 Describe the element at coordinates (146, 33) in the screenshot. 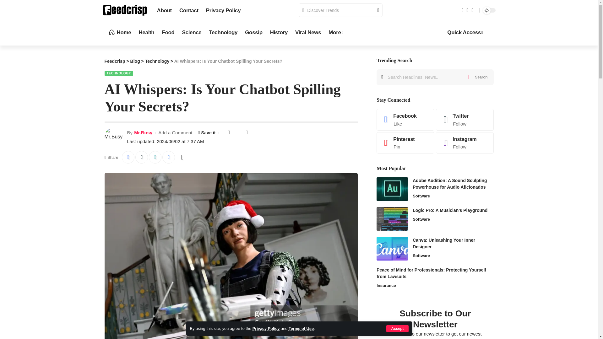

I see `Health` at that location.